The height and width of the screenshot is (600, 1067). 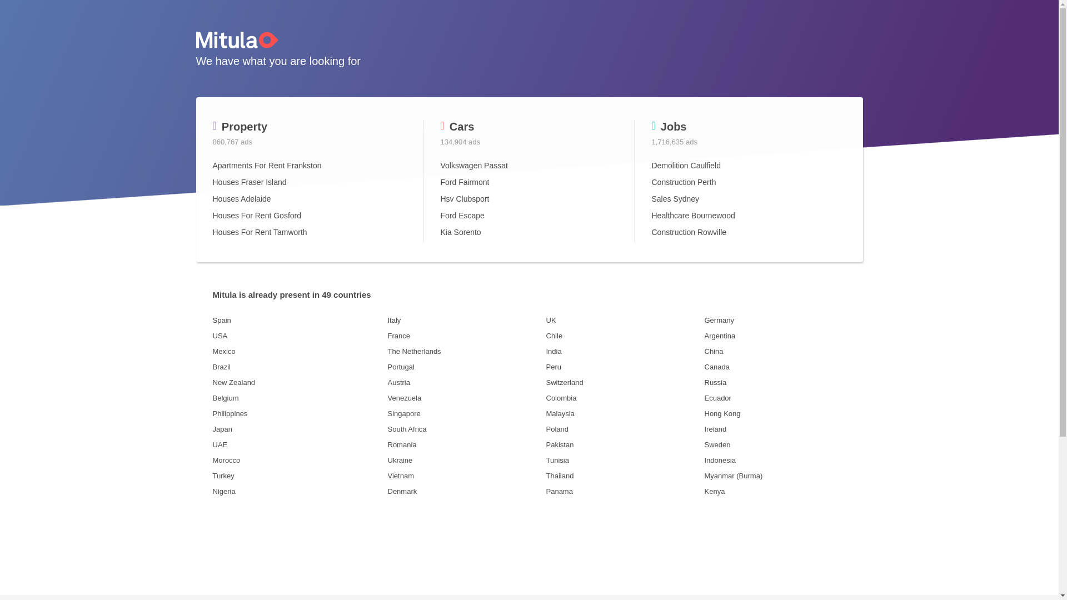 I want to click on Nigeria, so click(x=291, y=492).